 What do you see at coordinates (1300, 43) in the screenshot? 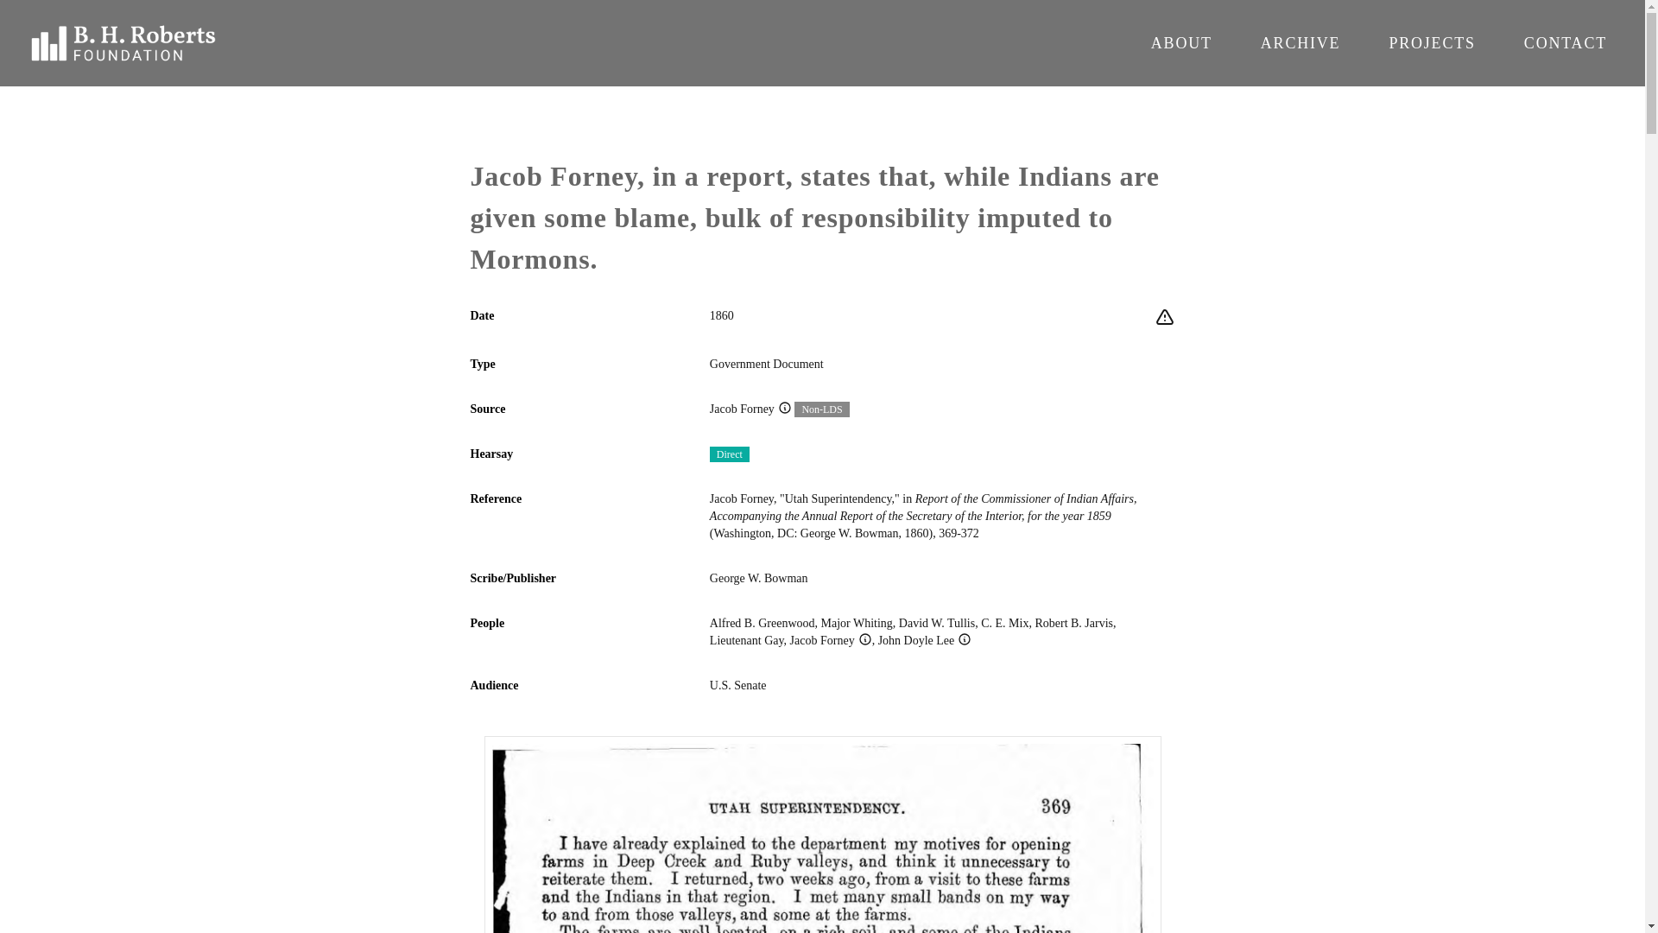
I see `ARCHIVE` at bounding box center [1300, 43].